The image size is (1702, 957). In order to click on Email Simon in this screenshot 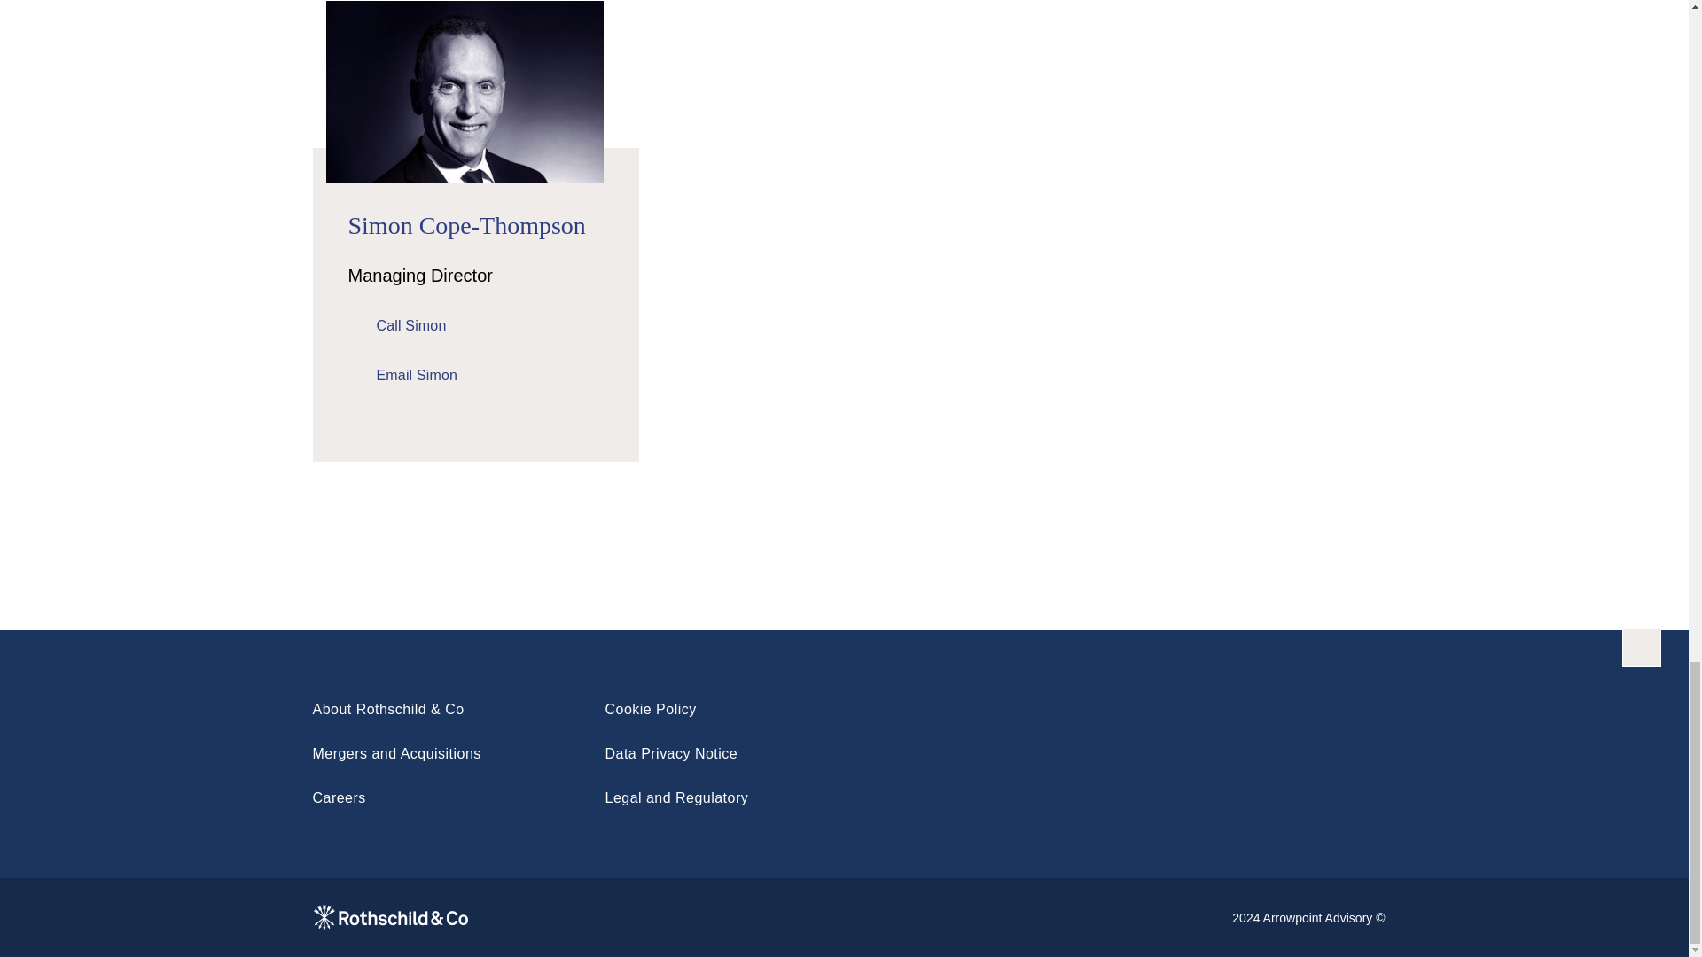, I will do `click(402, 376)`.